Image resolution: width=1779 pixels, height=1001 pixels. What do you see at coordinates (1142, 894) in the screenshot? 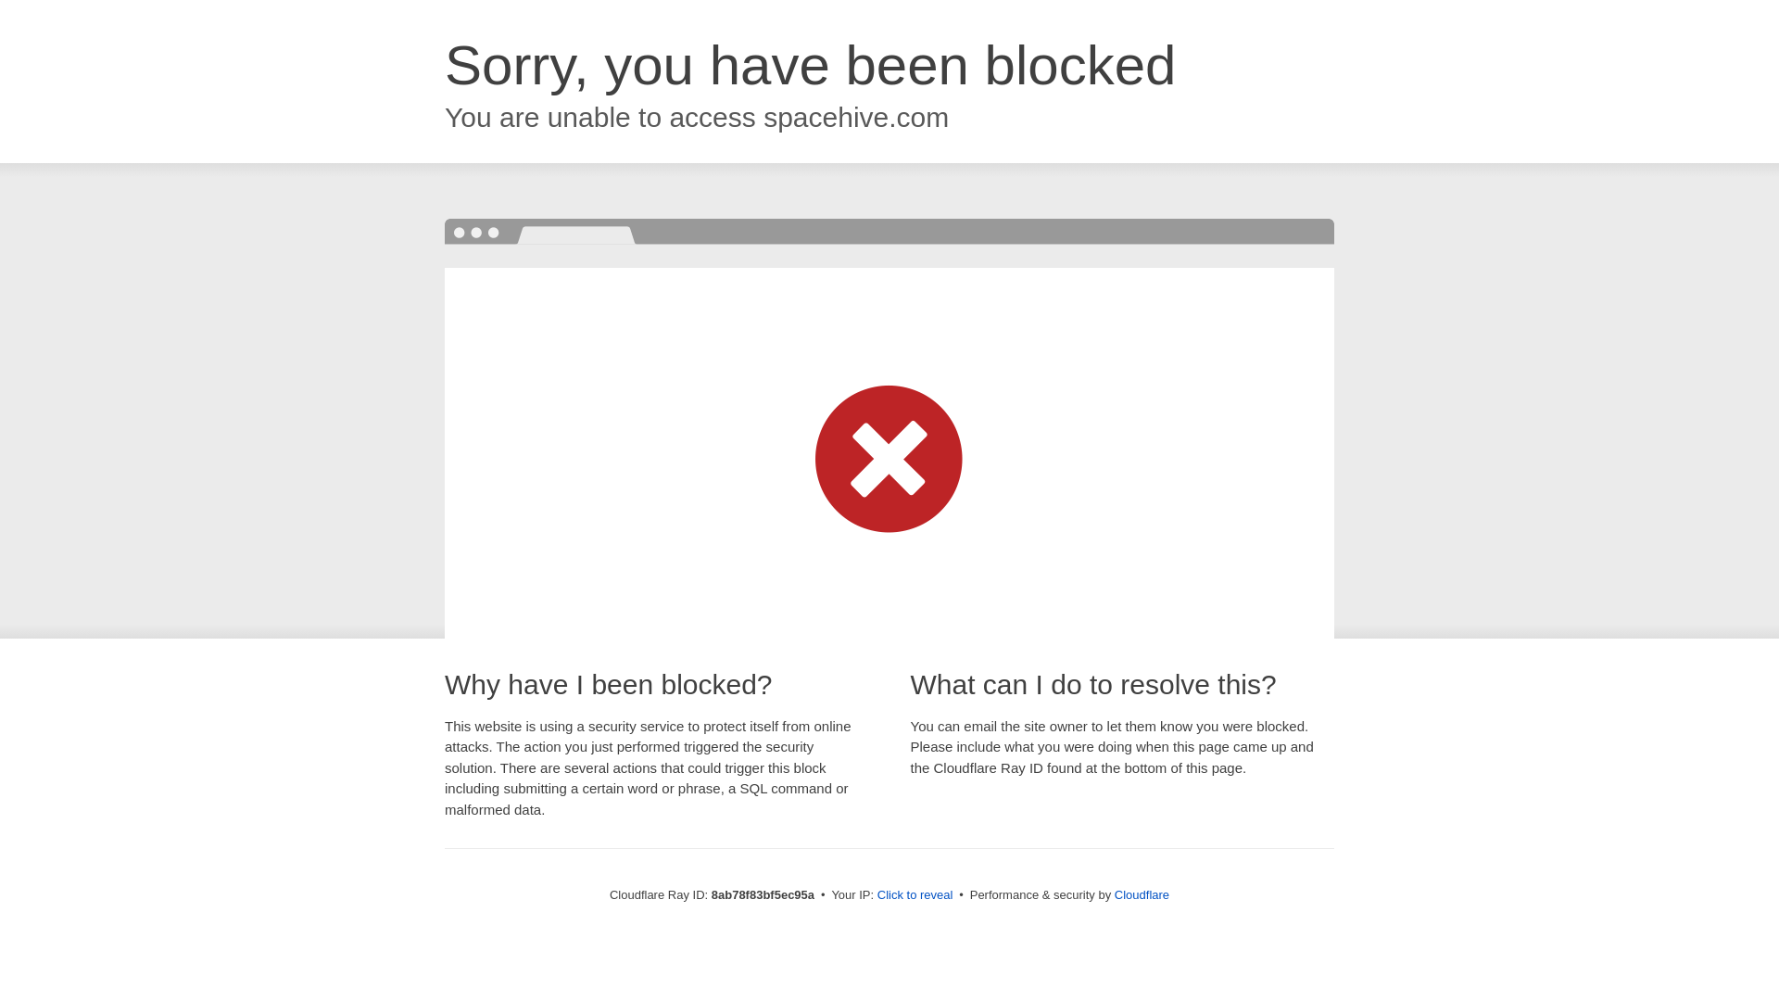
I see `Cloudflare` at bounding box center [1142, 894].